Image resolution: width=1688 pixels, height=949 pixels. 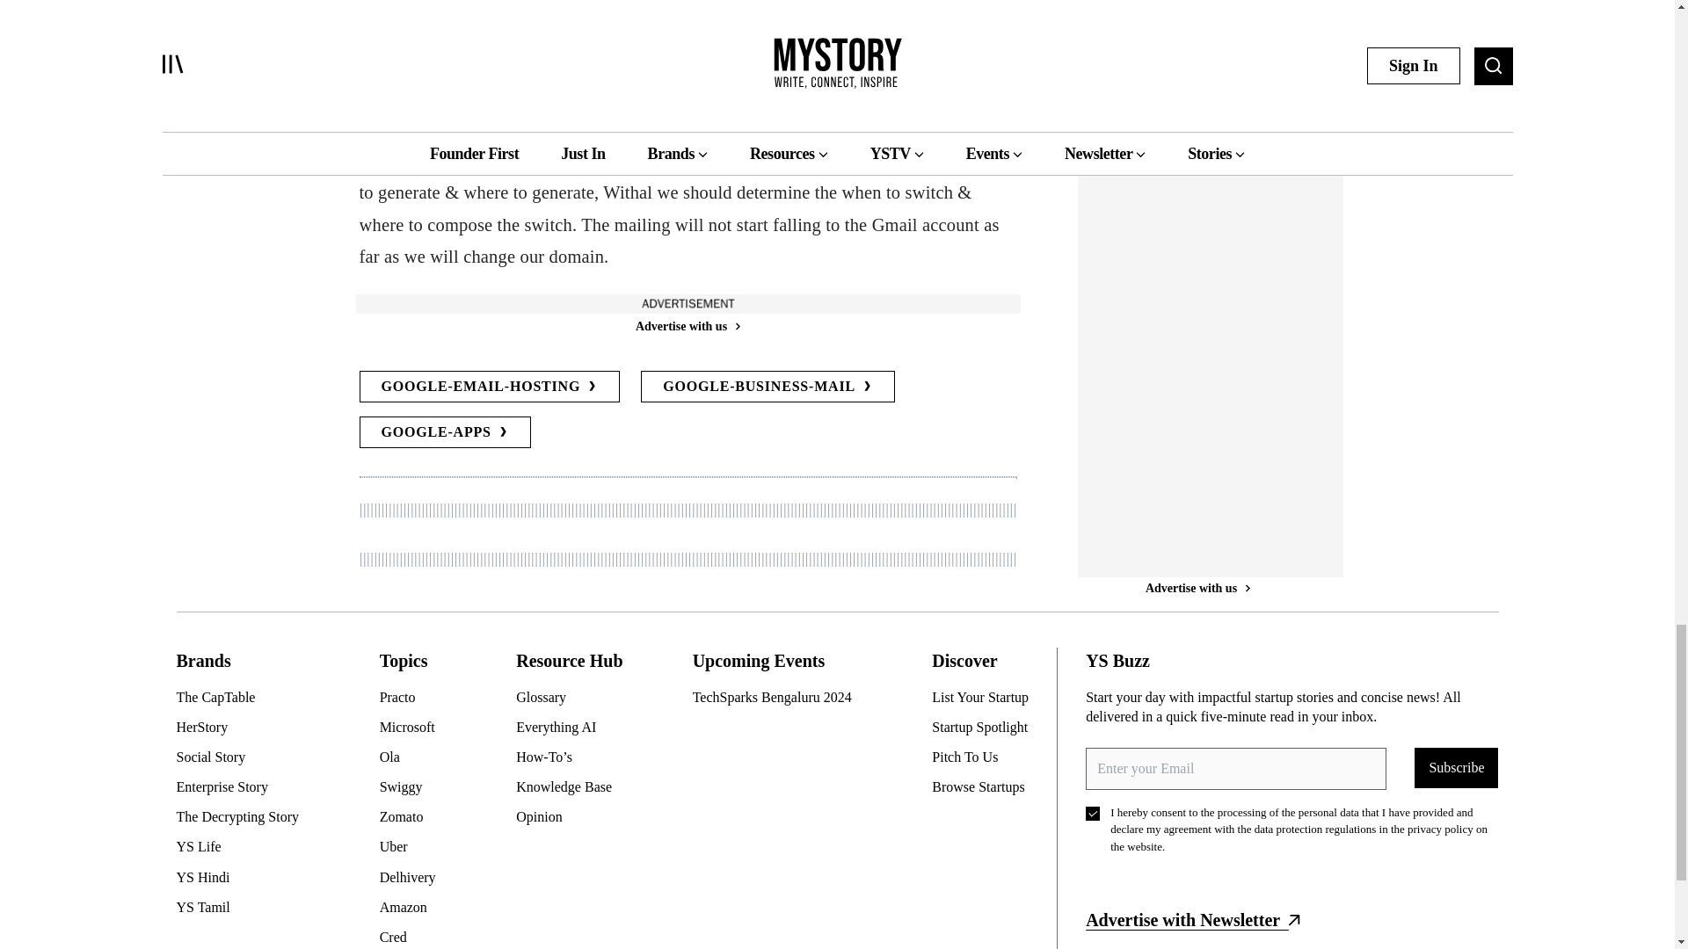 I want to click on Advertise with us, so click(x=1197, y=215).